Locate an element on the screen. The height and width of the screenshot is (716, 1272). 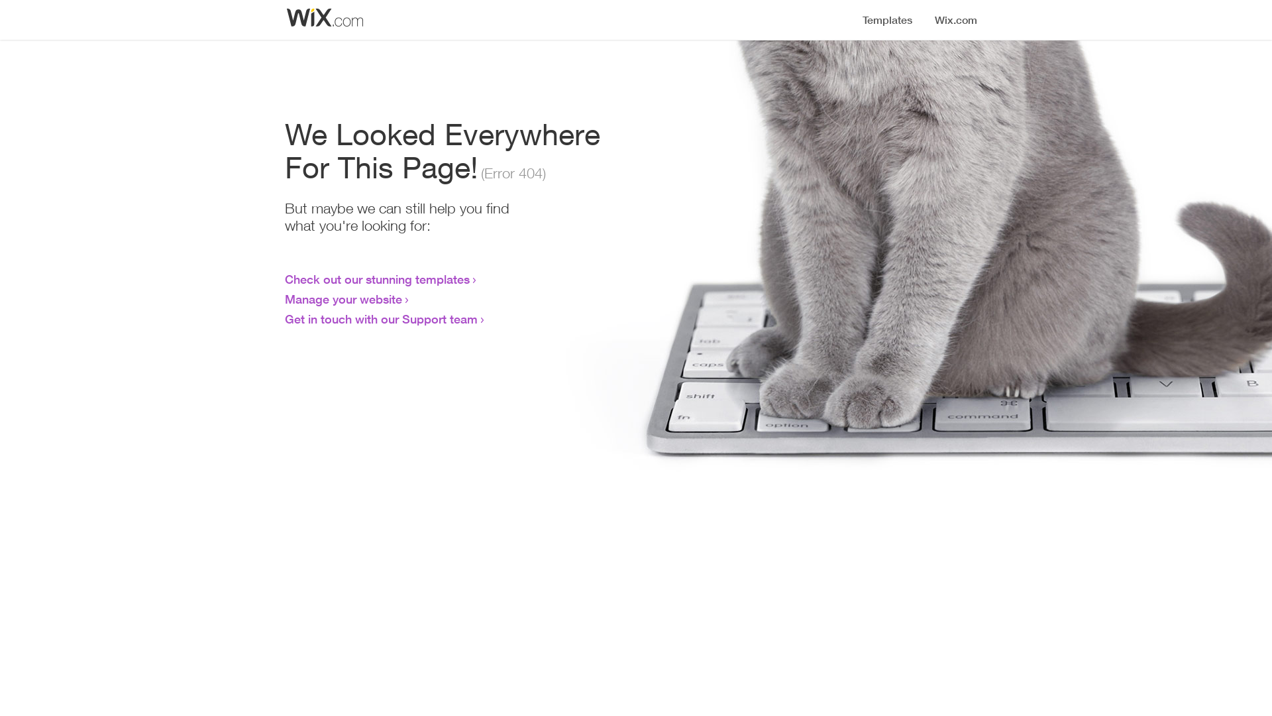
Get in touch with our Support team is located at coordinates (382, 319).